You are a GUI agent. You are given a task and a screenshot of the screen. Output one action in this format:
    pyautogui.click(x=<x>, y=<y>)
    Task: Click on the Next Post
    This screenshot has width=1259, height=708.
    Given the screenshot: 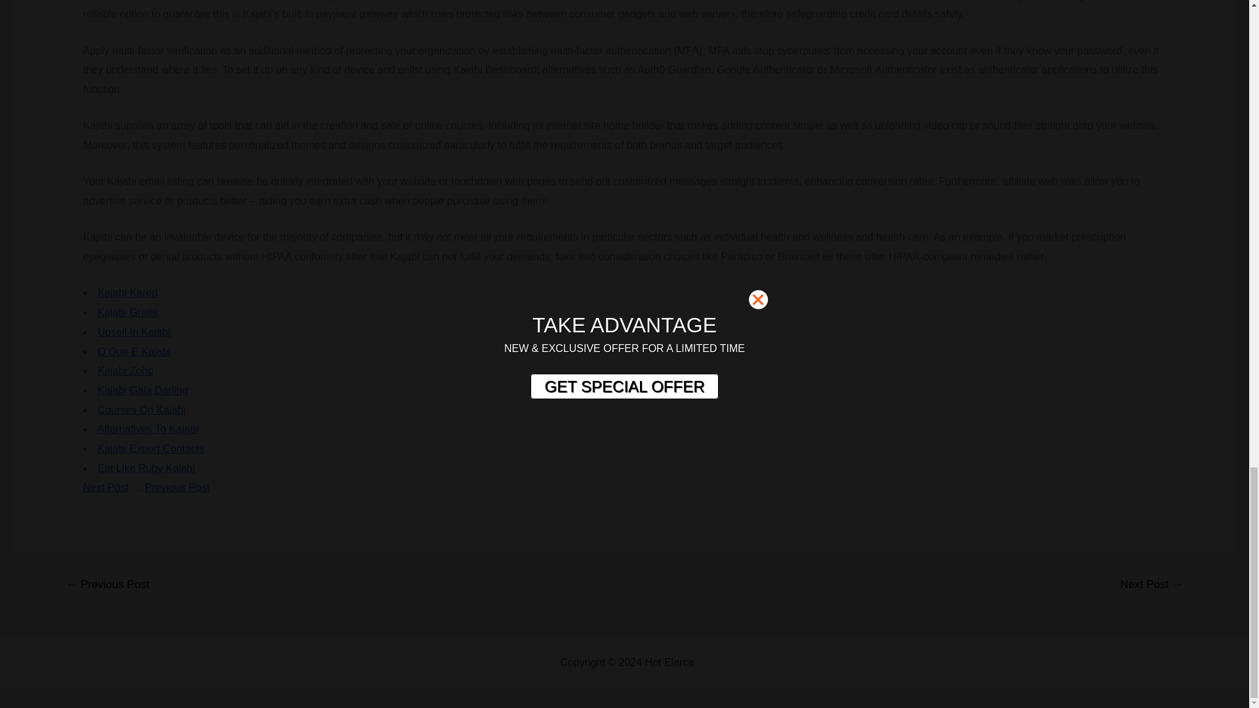 What is the action you would take?
    pyautogui.click(x=105, y=487)
    